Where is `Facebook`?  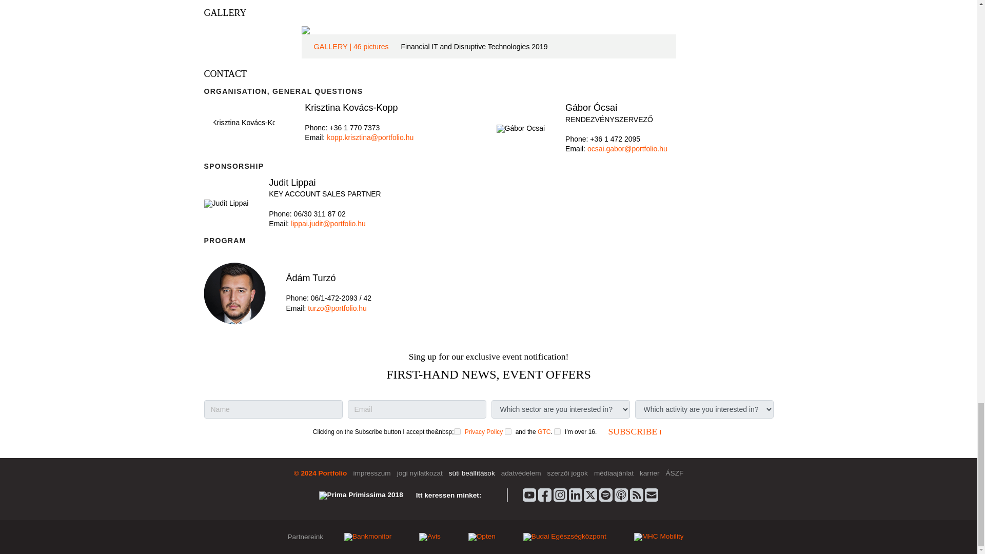 Facebook is located at coordinates (545, 494).